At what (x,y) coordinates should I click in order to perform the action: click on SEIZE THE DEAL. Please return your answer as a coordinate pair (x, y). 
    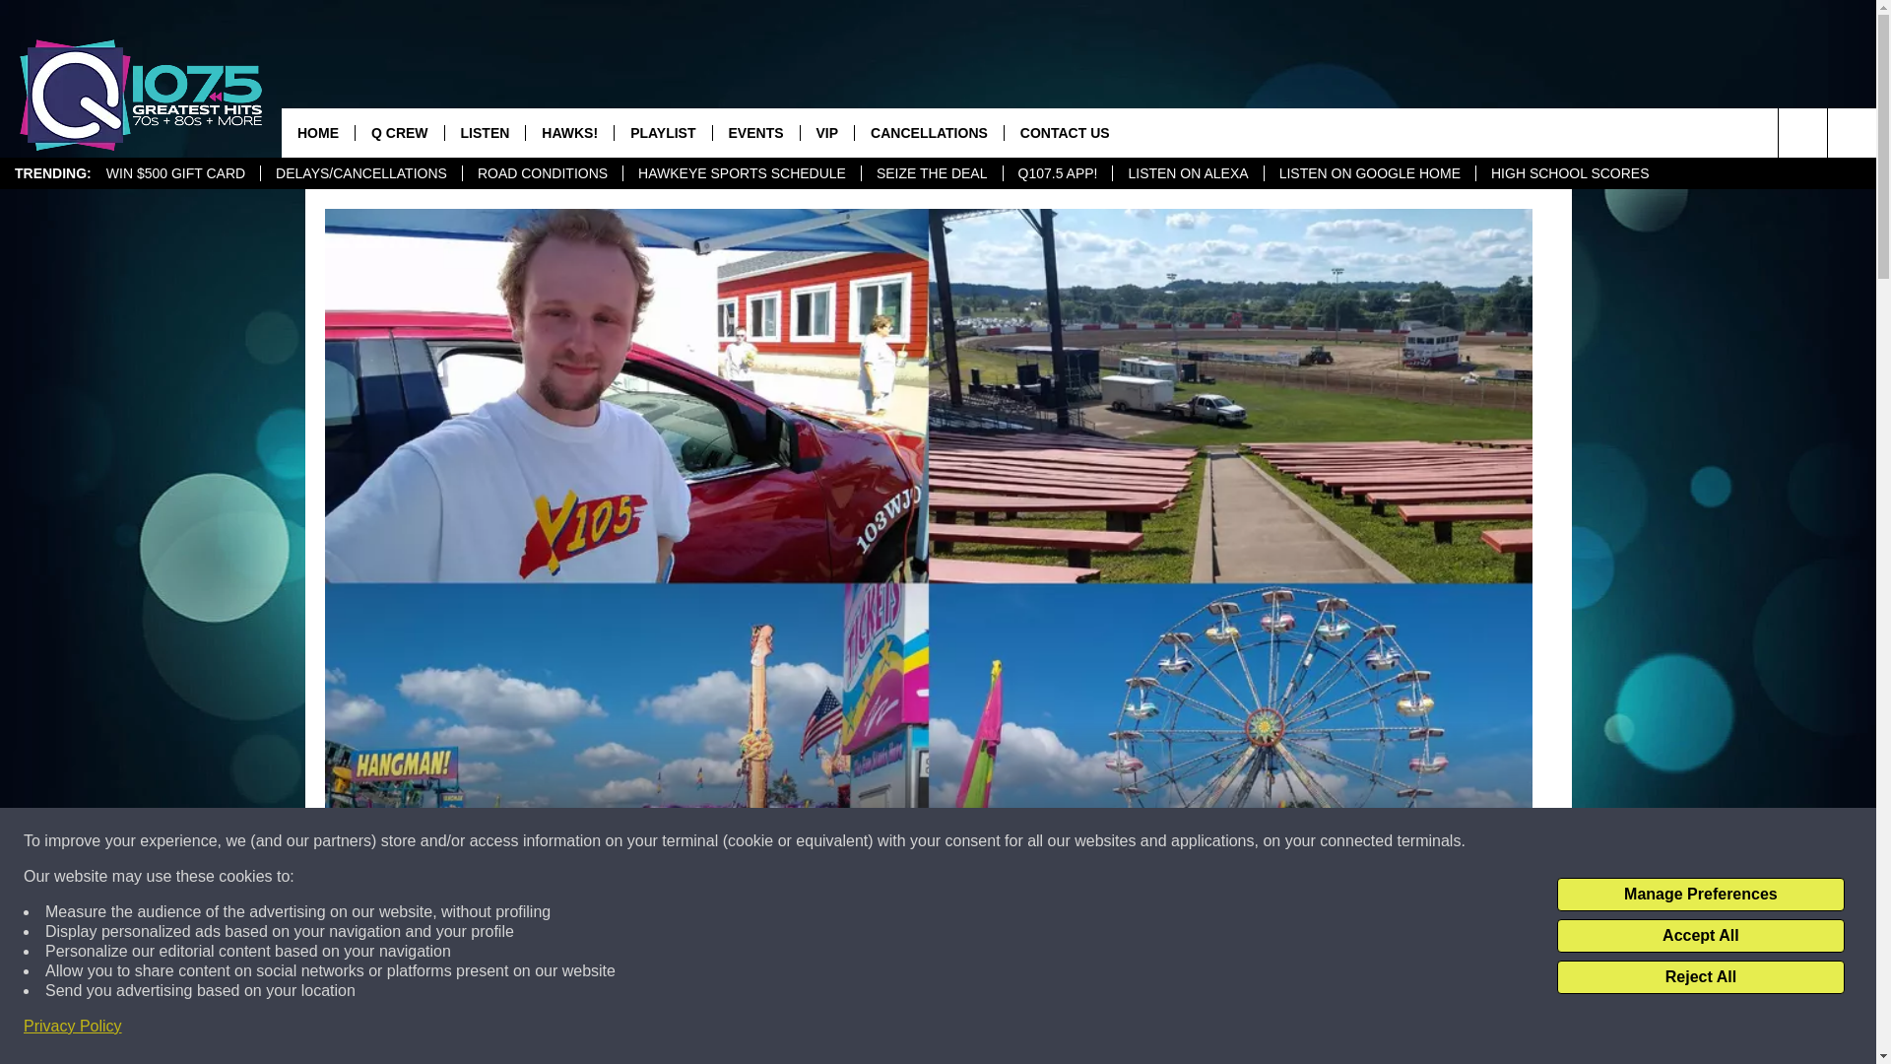
    Looking at the image, I should click on (931, 173).